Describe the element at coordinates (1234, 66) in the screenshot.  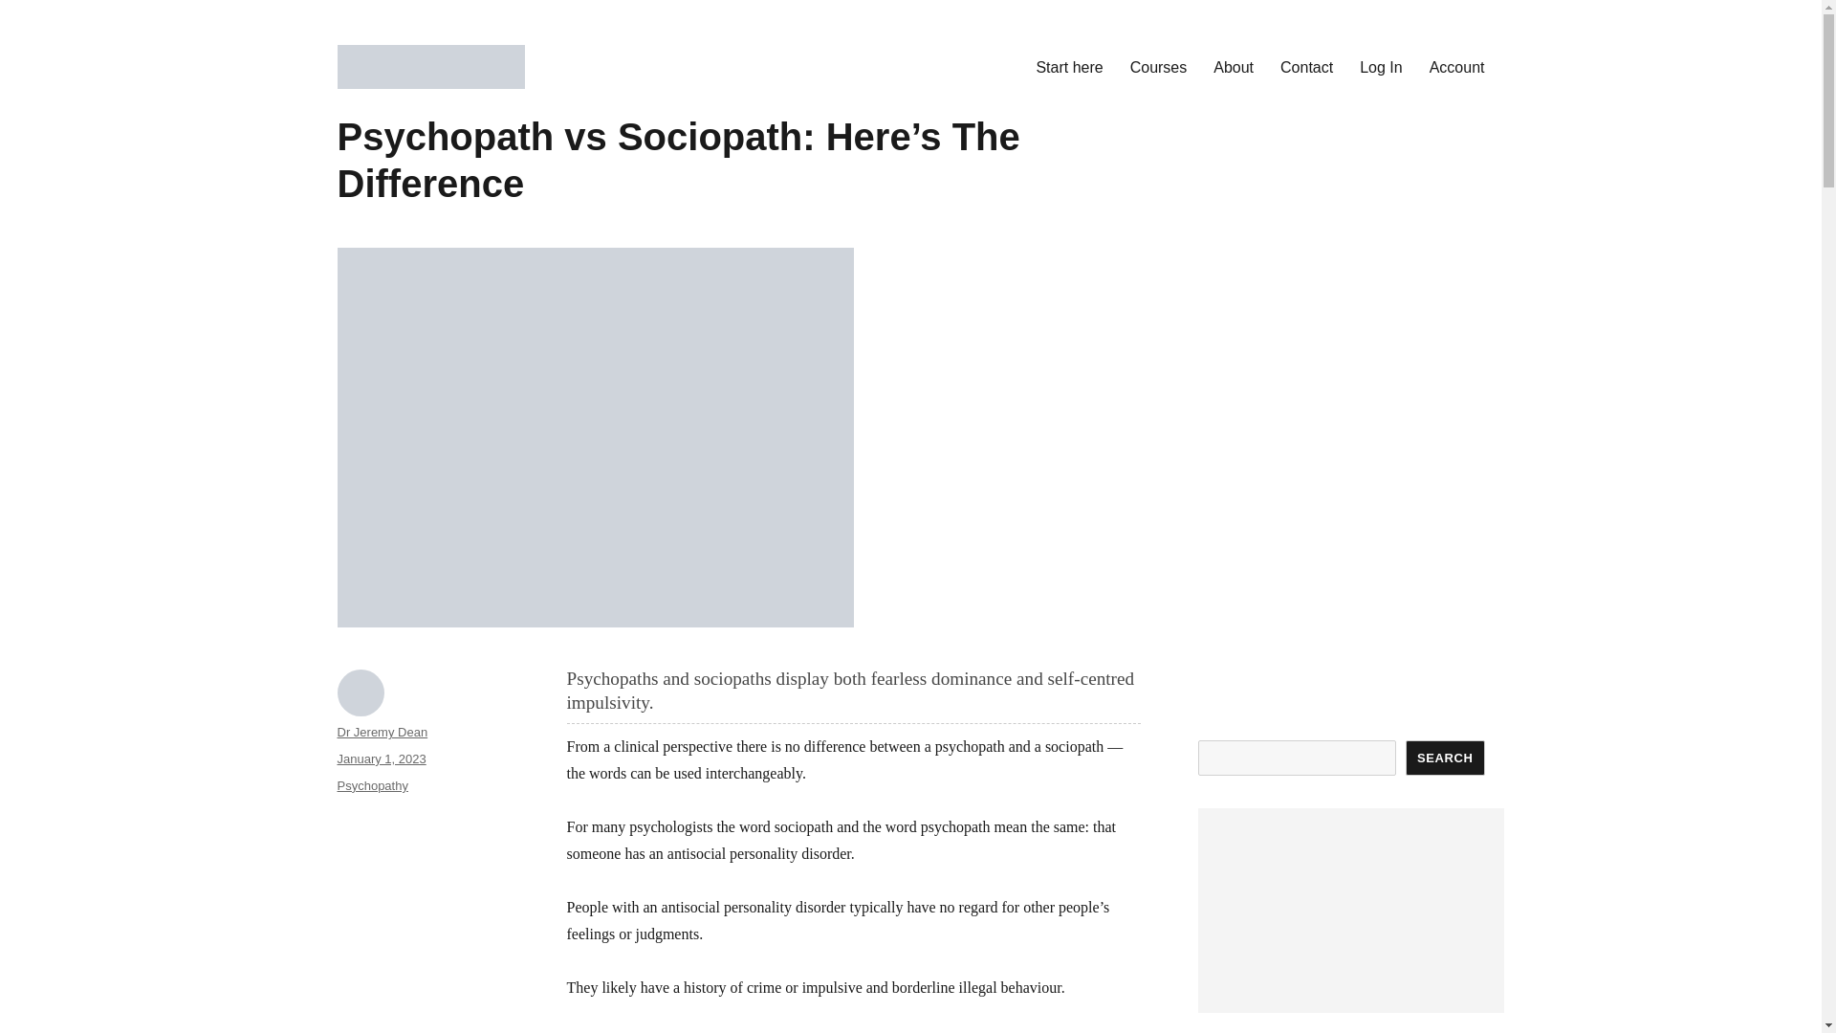
I see `About` at that location.